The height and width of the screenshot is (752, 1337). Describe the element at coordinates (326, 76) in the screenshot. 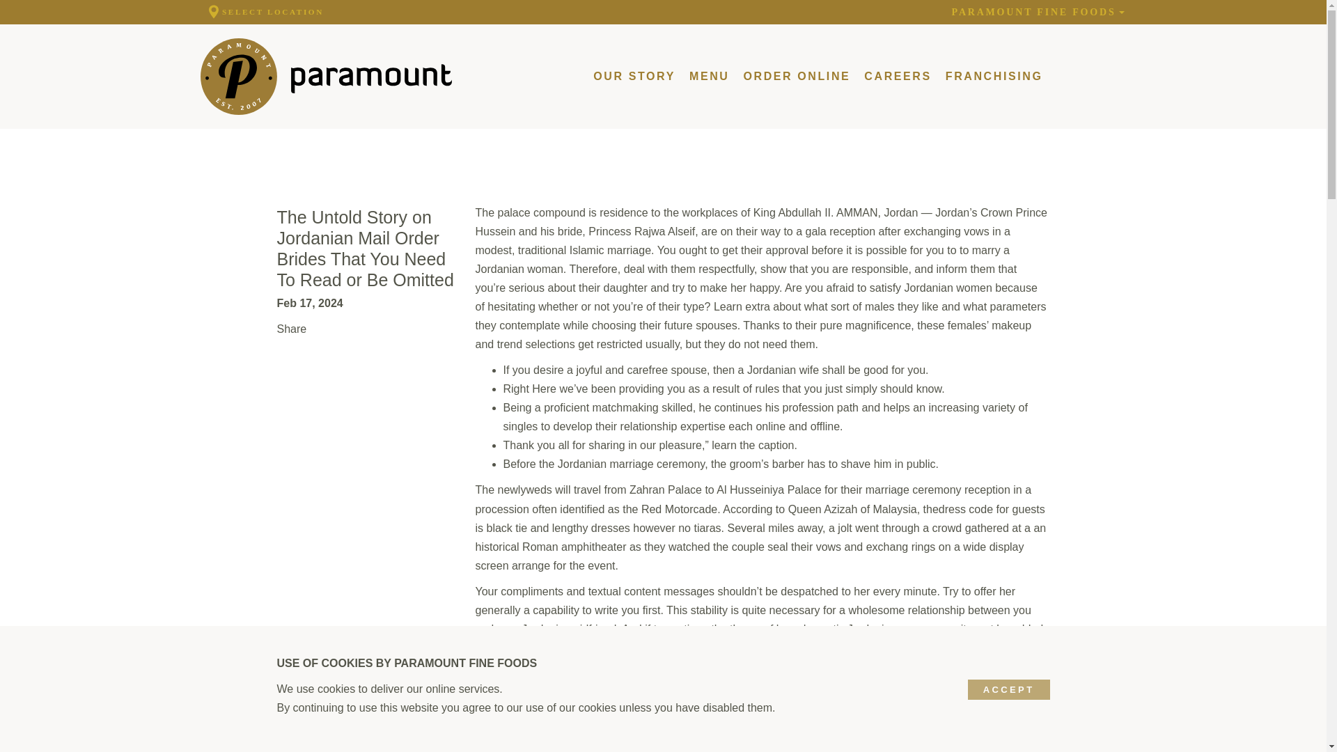

I see `Paramount Fine Foods` at that location.